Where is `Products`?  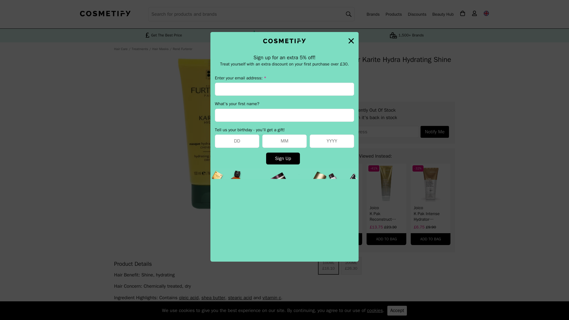
Products is located at coordinates (394, 14).